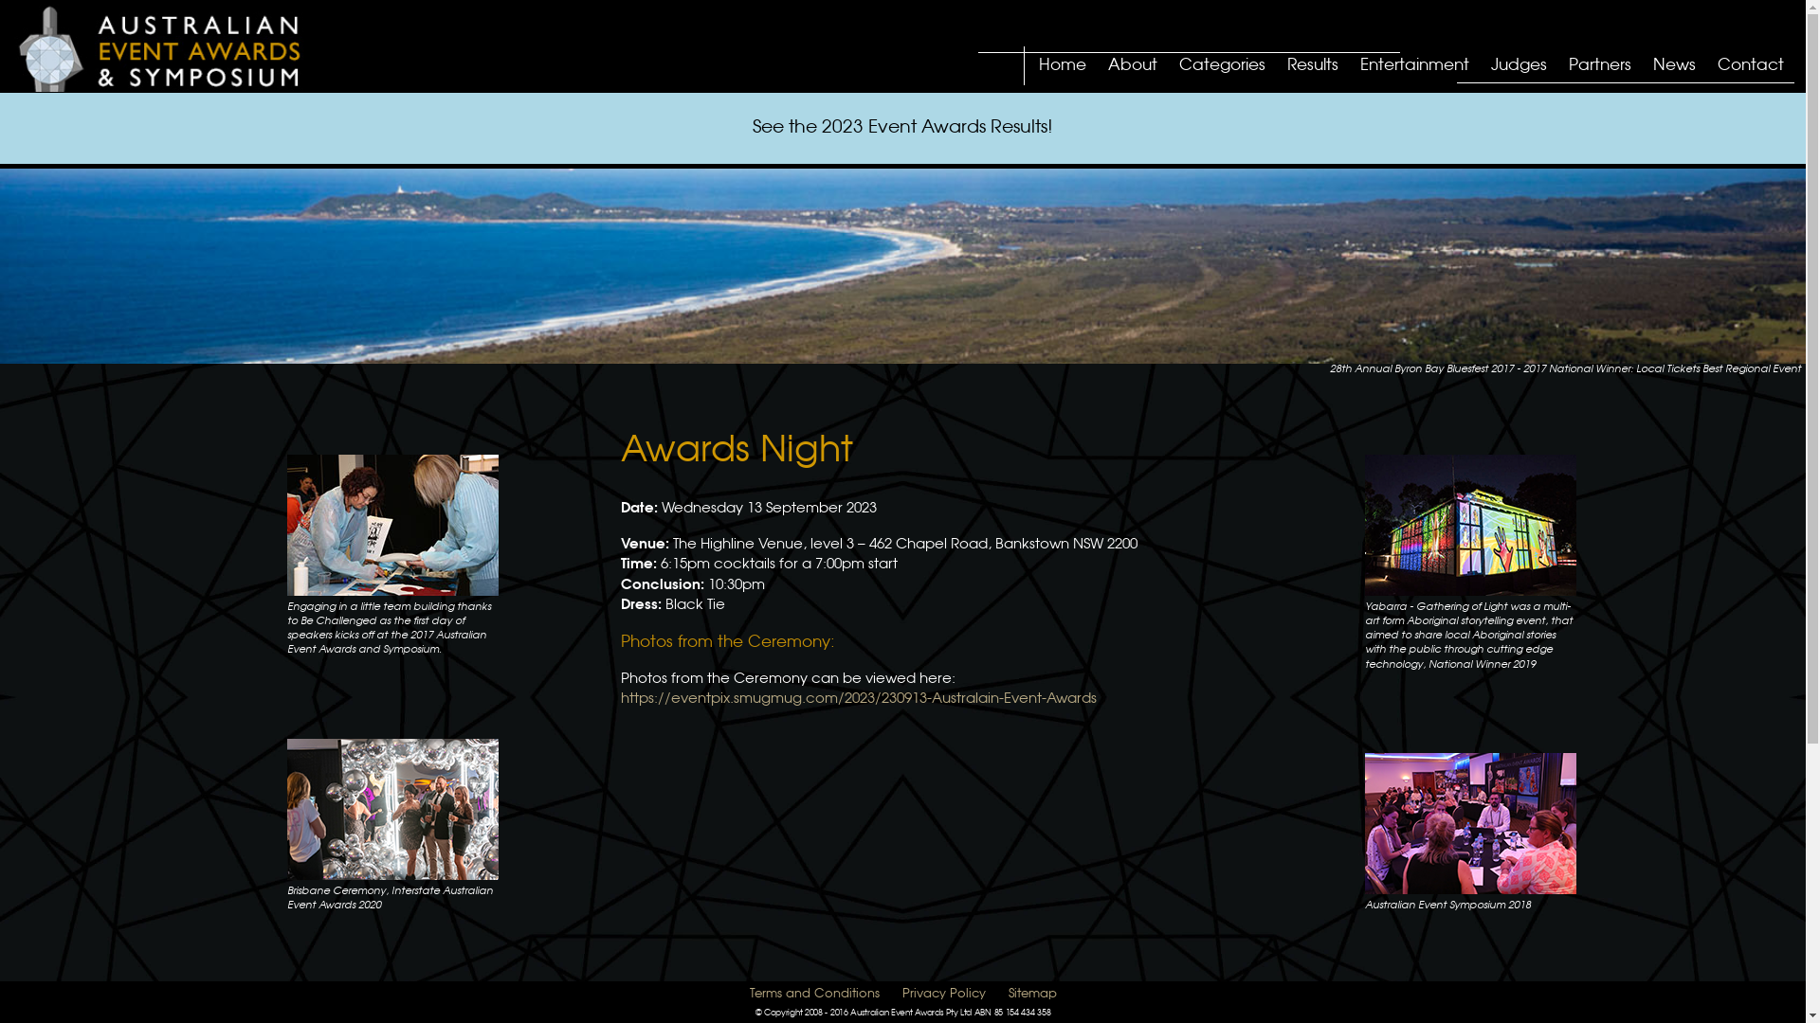 This screenshot has height=1023, width=1820. Describe the element at coordinates (1414, 68) in the screenshot. I see `Entertainment` at that location.